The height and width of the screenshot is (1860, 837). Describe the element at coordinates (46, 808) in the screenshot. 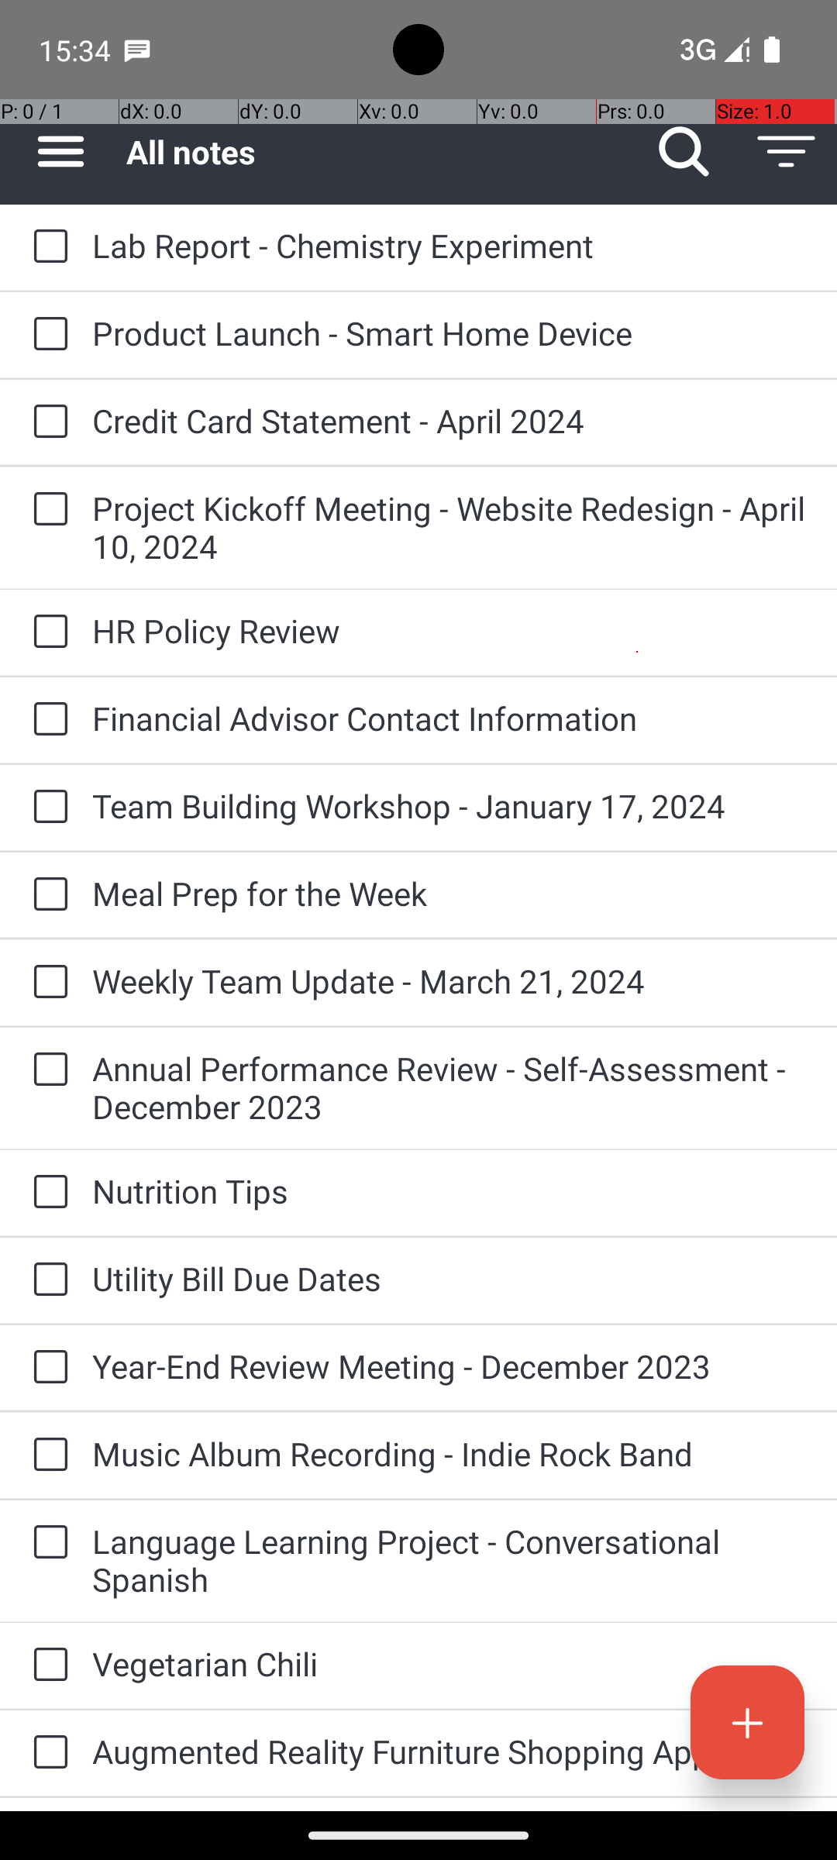

I see `to-do: Team Building Workshop - January 17, 2024` at that location.